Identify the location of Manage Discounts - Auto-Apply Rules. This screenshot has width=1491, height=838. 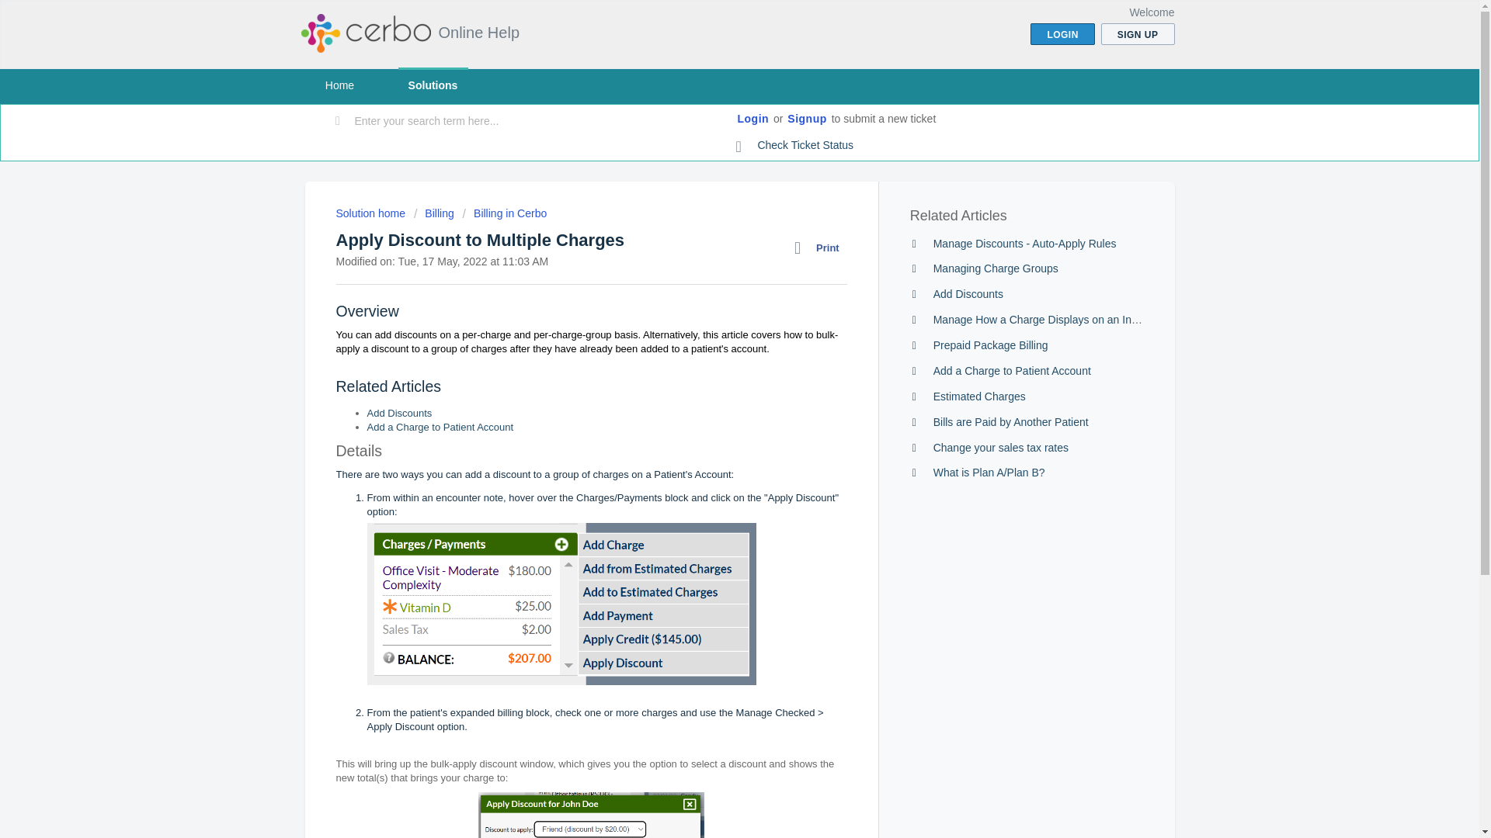
(1025, 243).